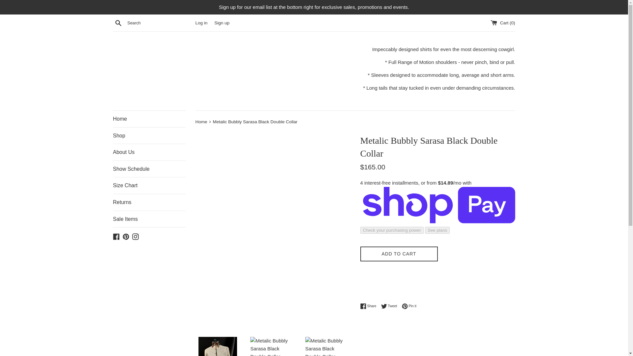  What do you see at coordinates (135, 236) in the screenshot?
I see `Stormcloud Clothing on Facebook` at bounding box center [135, 236].